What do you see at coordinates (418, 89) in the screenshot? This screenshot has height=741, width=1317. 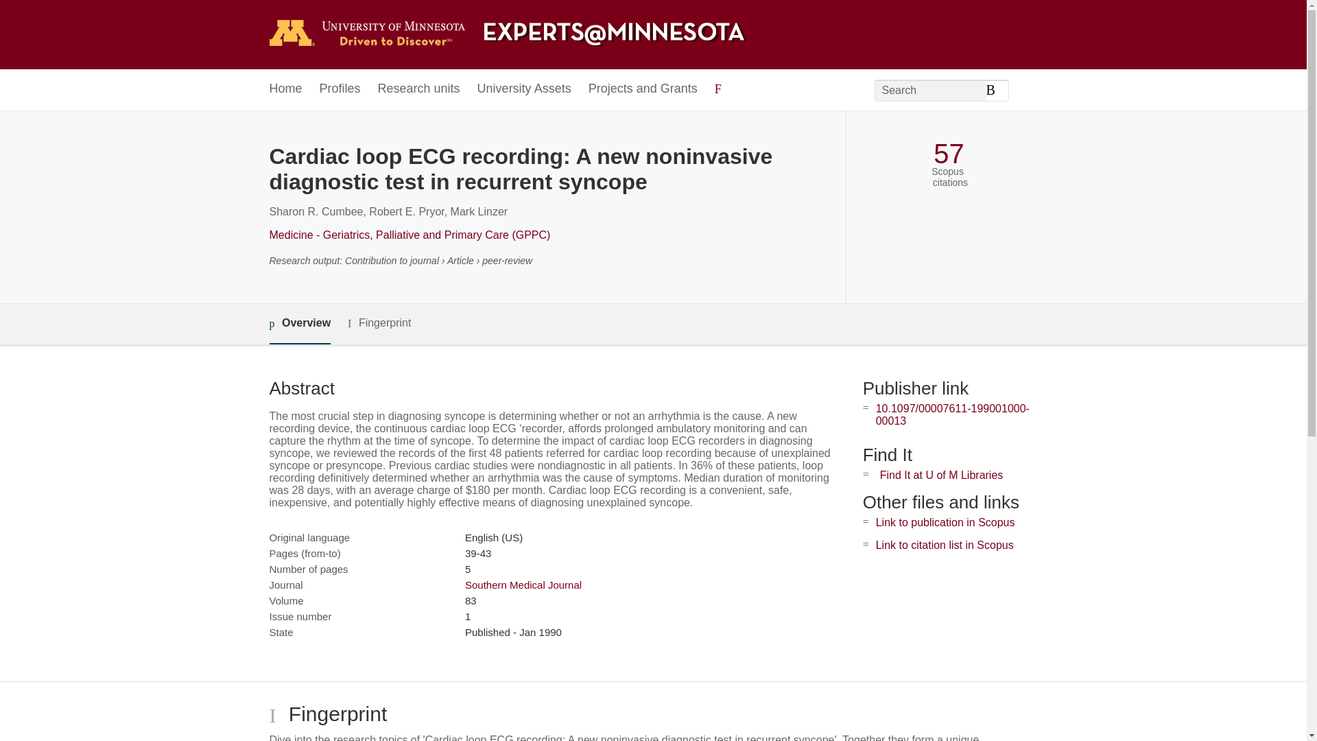 I see `Research units` at bounding box center [418, 89].